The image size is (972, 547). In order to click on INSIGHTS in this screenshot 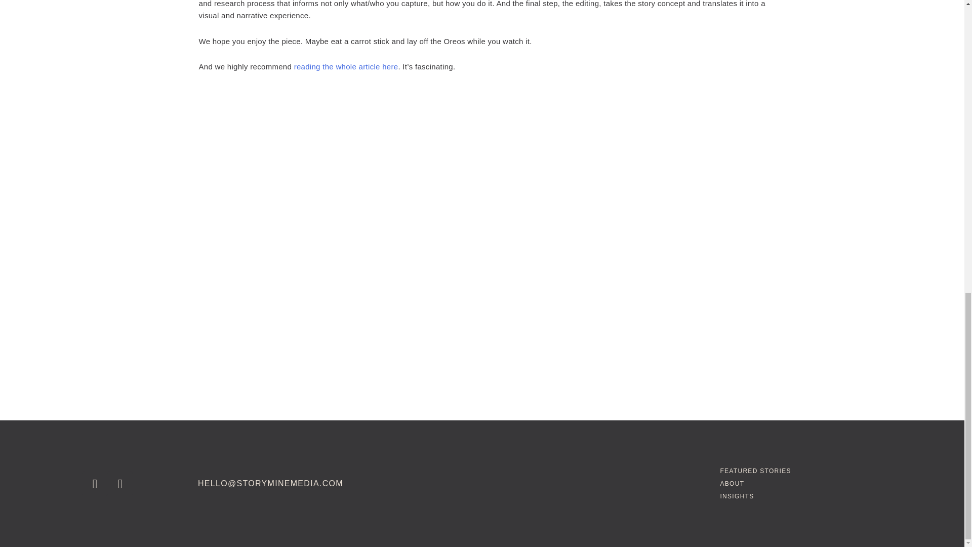, I will do `click(737, 496)`.